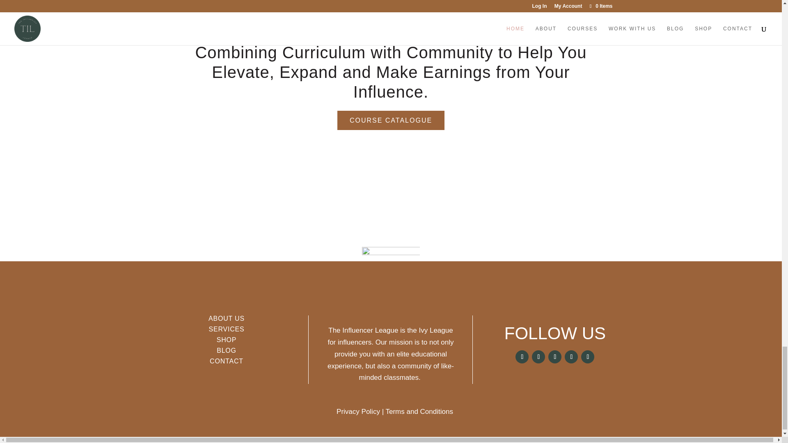  I want to click on SERVICES, so click(227, 329).